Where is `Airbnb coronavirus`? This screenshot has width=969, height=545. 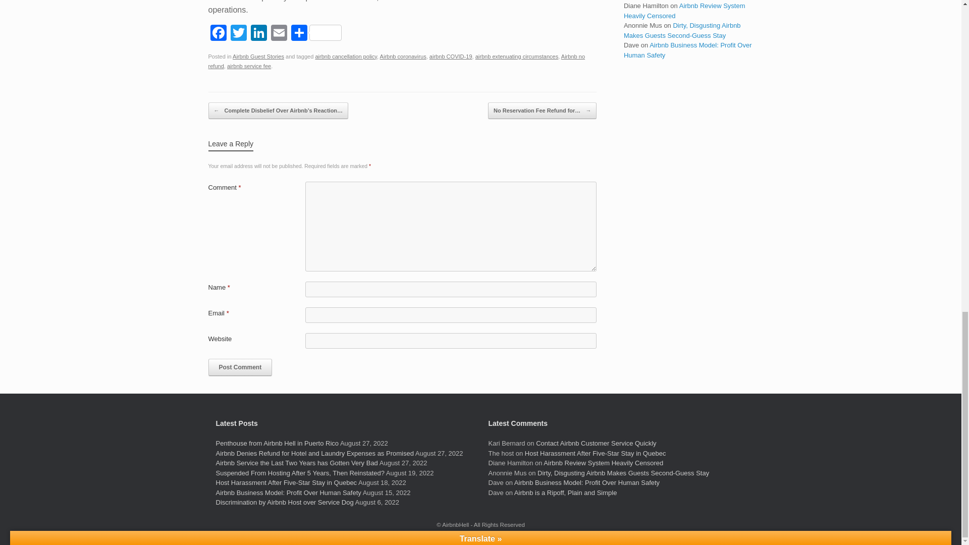 Airbnb coronavirus is located at coordinates (403, 56).